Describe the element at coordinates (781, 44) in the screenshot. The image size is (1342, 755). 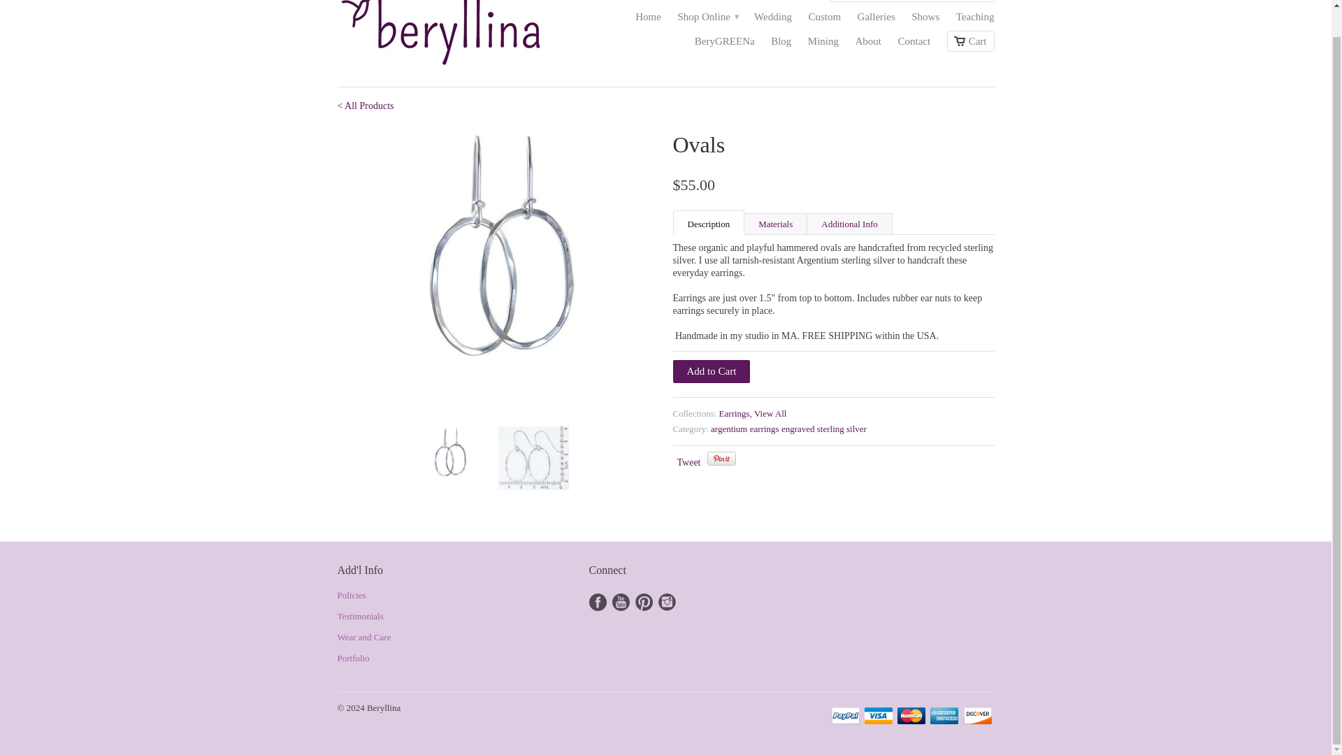
I see `Blog` at that location.